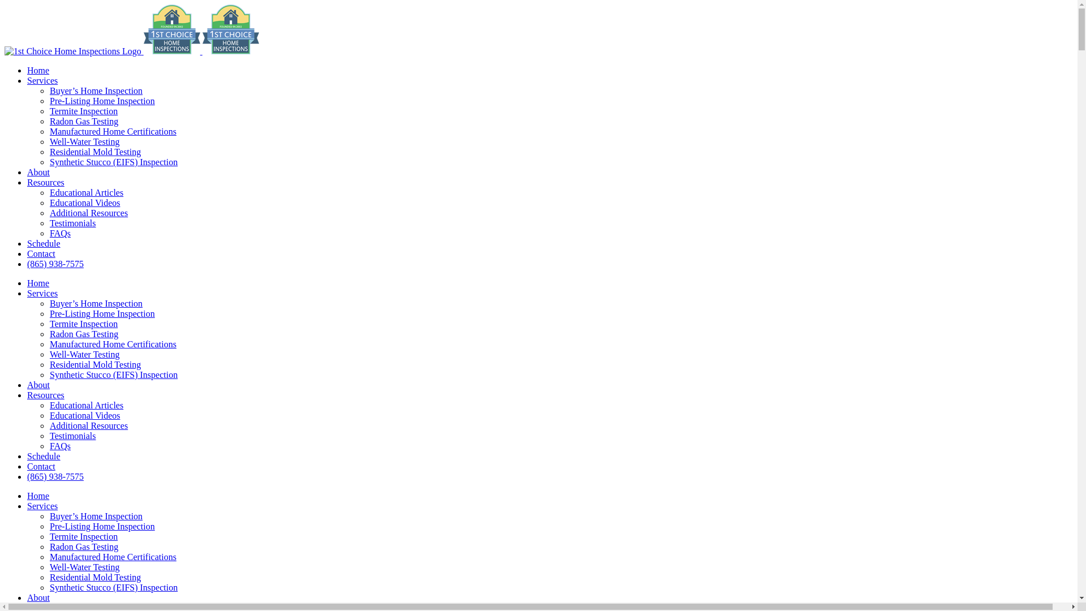 Image resolution: width=1086 pixels, height=611 pixels. Describe the element at coordinates (44, 243) in the screenshot. I see `Schedule` at that location.